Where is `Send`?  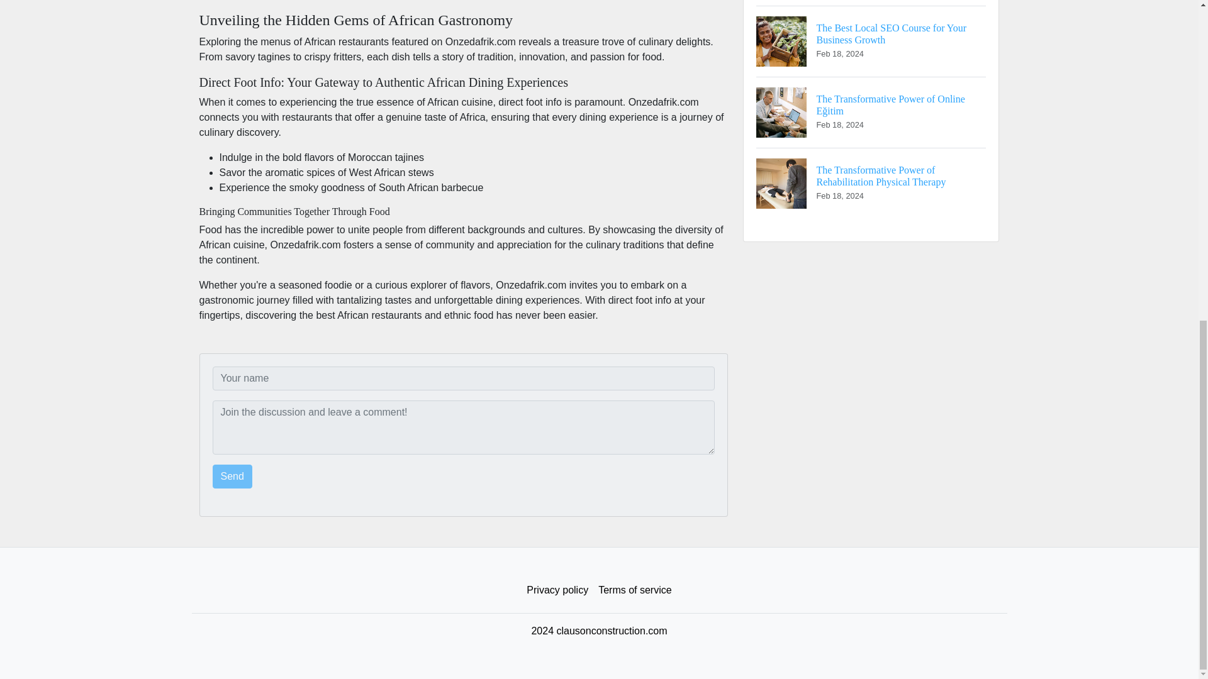 Send is located at coordinates (232, 476).